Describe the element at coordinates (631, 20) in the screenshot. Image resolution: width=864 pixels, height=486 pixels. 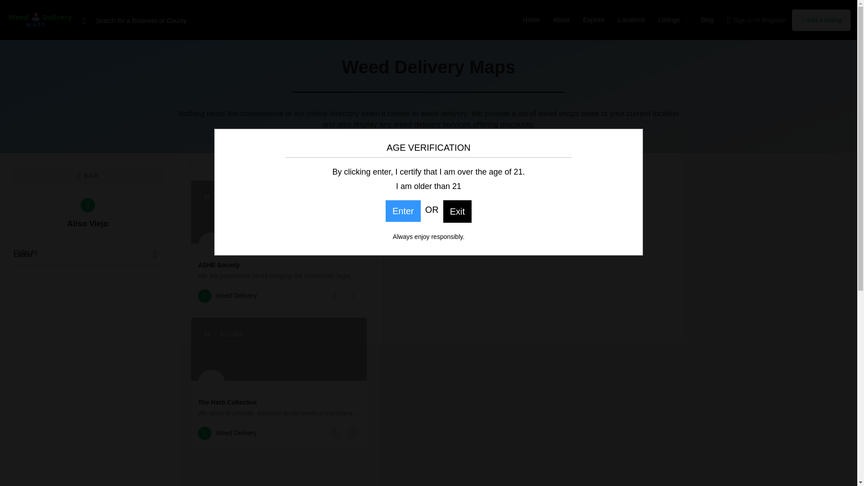
I see `Locations` at that location.